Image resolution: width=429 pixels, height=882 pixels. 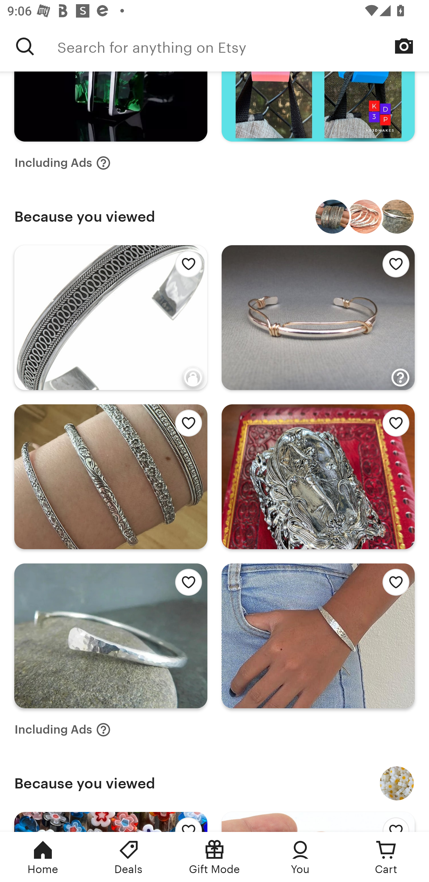 I want to click on Gift Mode, so click(x=214, y=857).